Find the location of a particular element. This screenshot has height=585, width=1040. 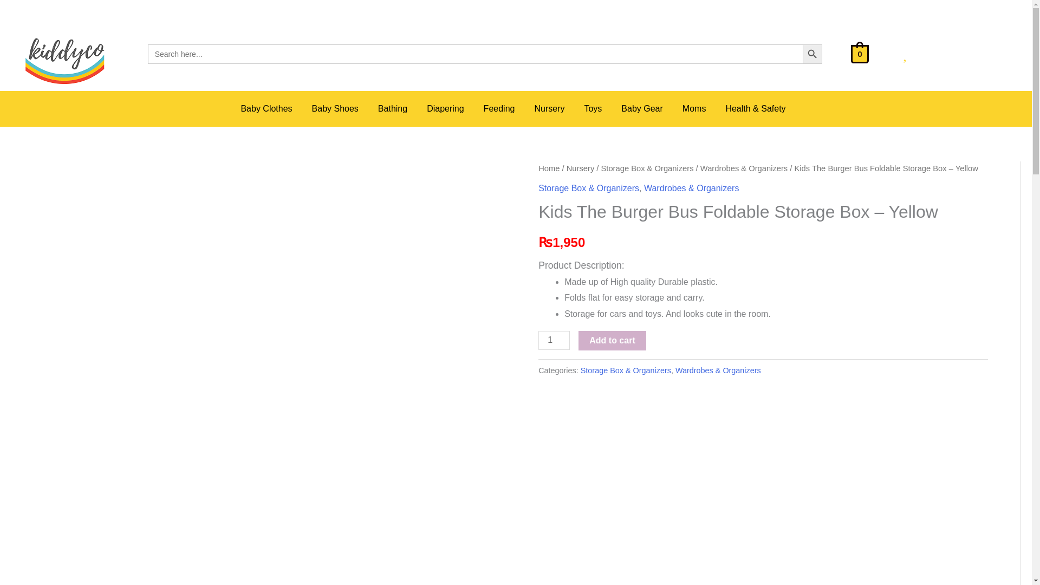

Baby Clothes is located at coordinates (269, 108).